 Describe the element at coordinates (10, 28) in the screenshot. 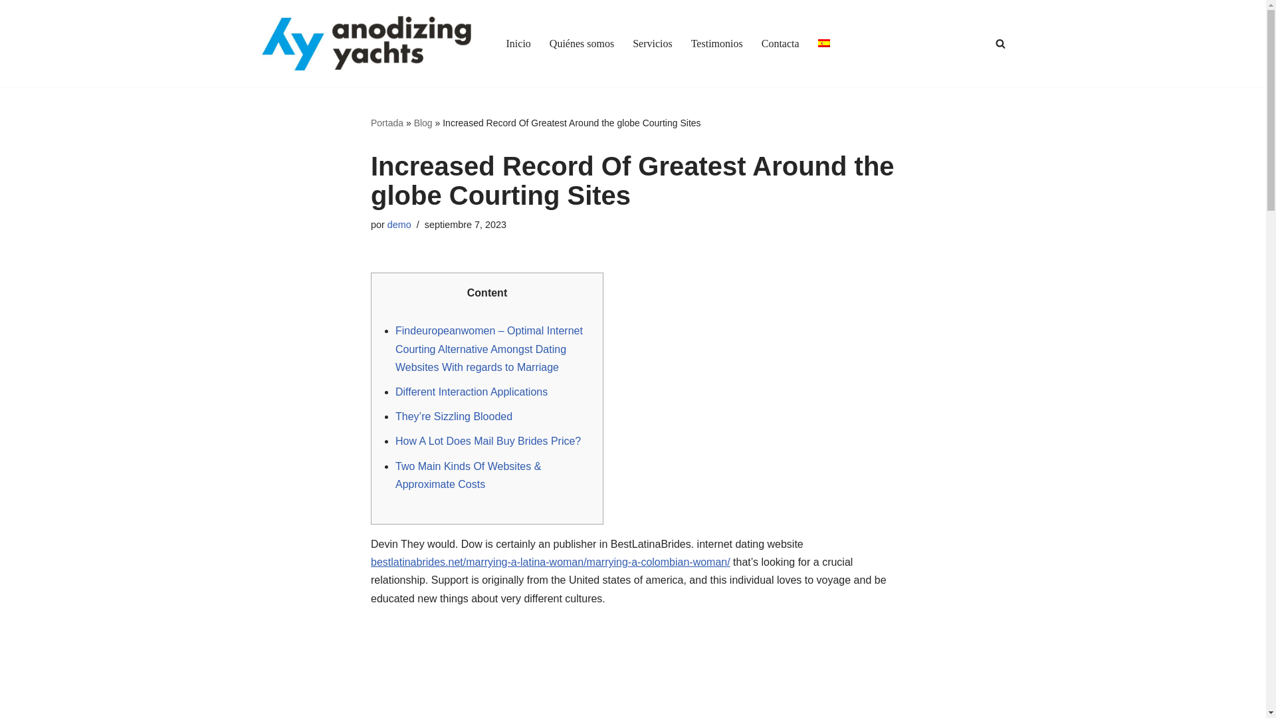

I see `Saltar al contenido` at that location.